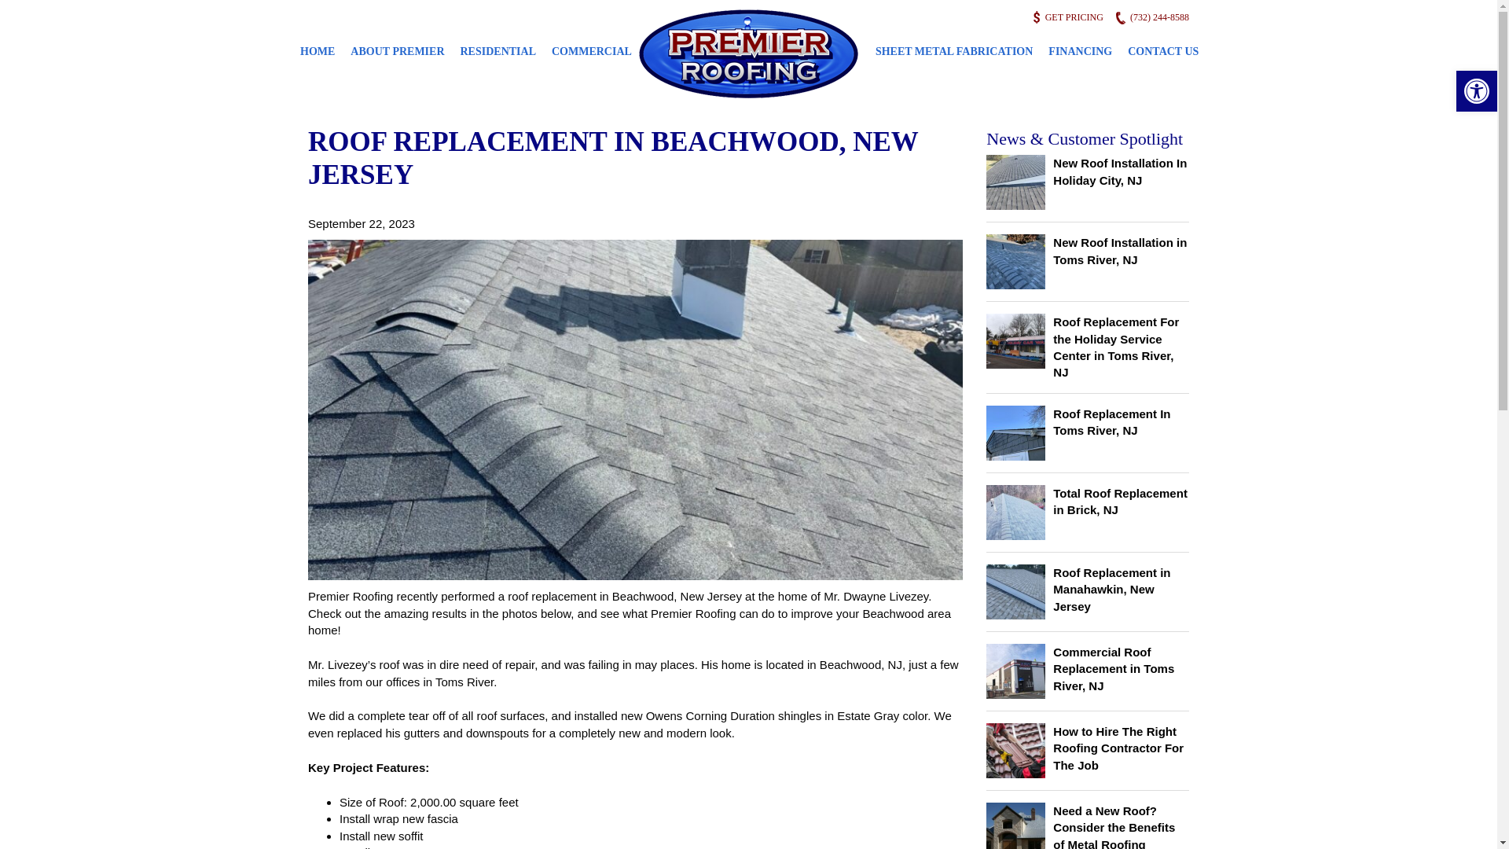 This screenshot has height=849, width=1509. What do you see at coordinates (1079, 17) in the screenshot?
I see `GET PRICING` at bounding box center [1079, 17].